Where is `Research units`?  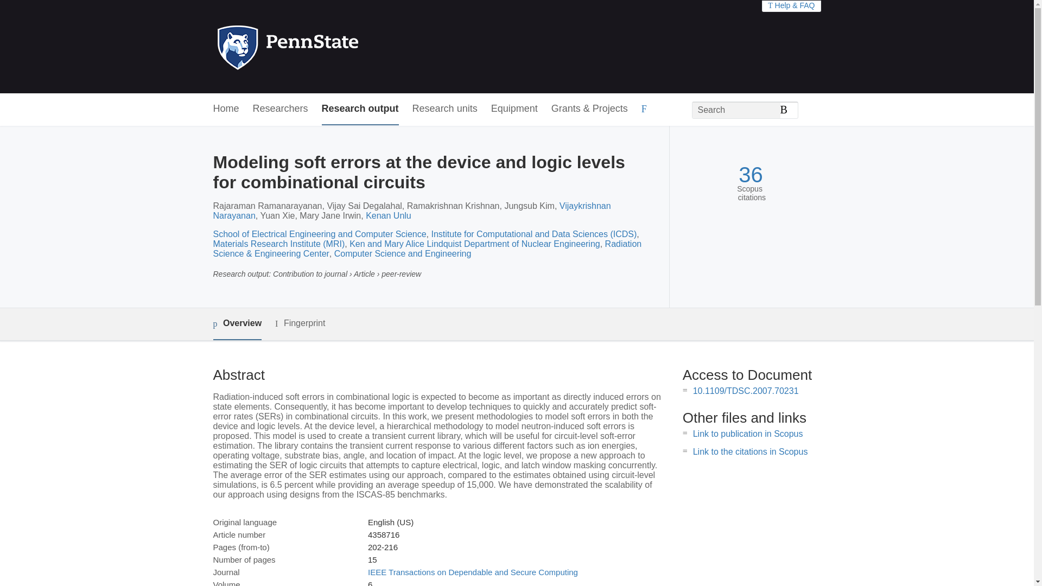 Research units is located at coordinates (445, 109).